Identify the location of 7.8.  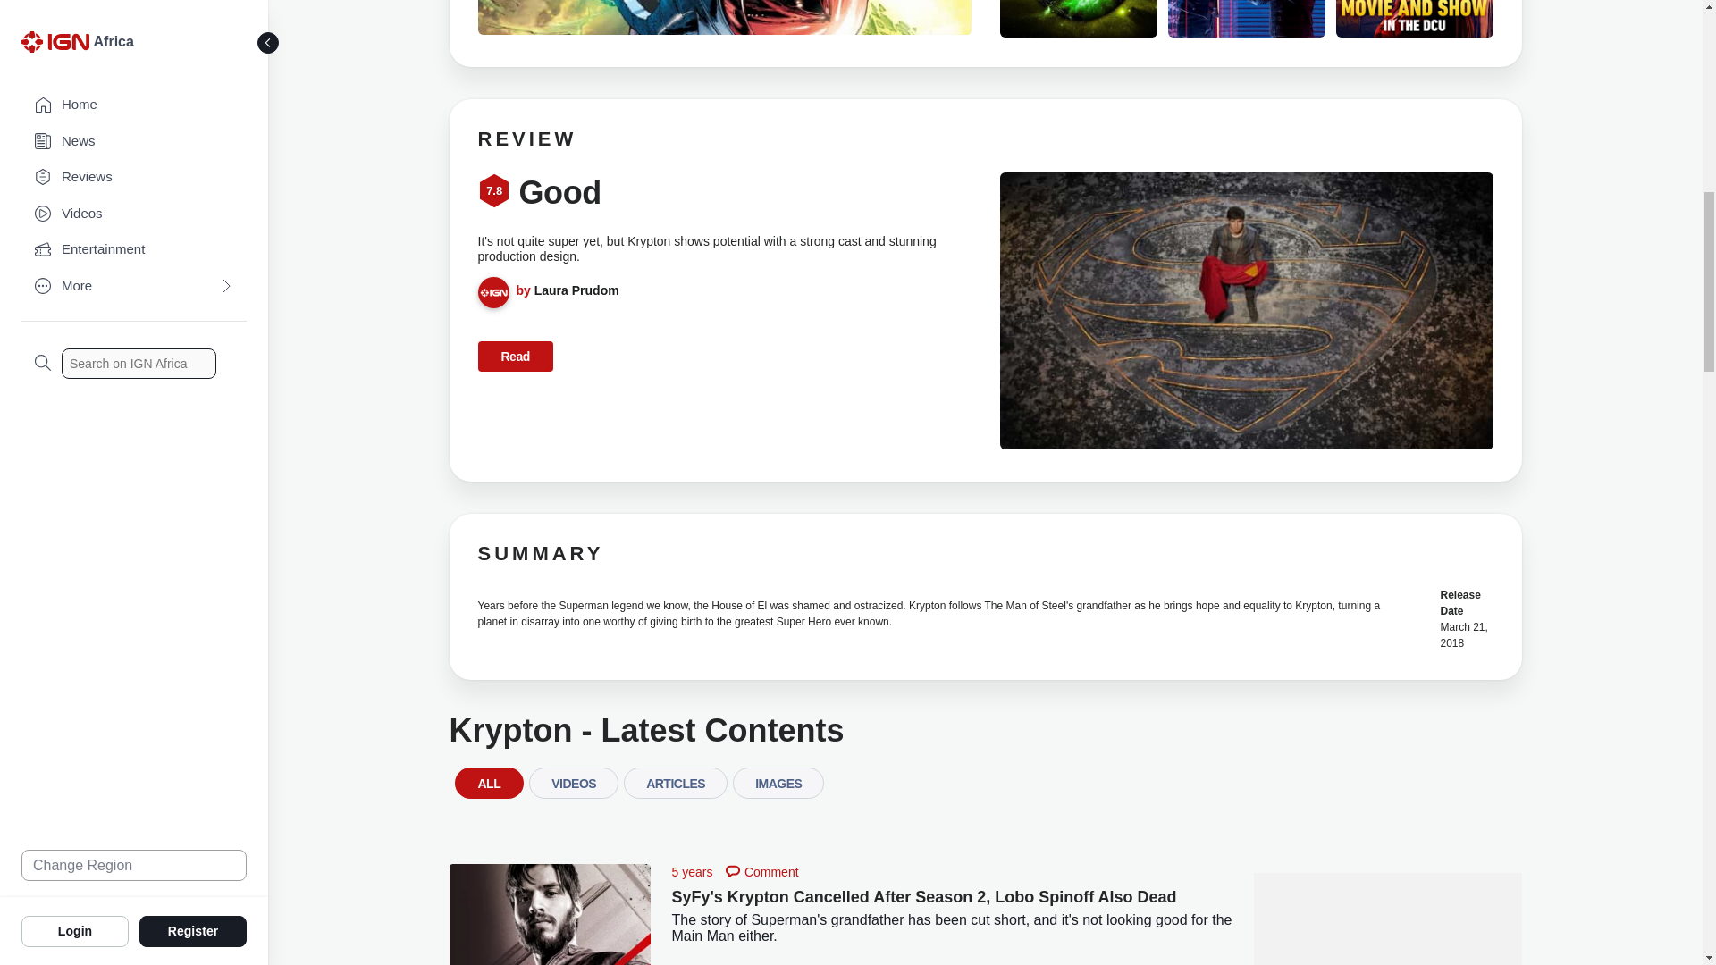
(493, 193).